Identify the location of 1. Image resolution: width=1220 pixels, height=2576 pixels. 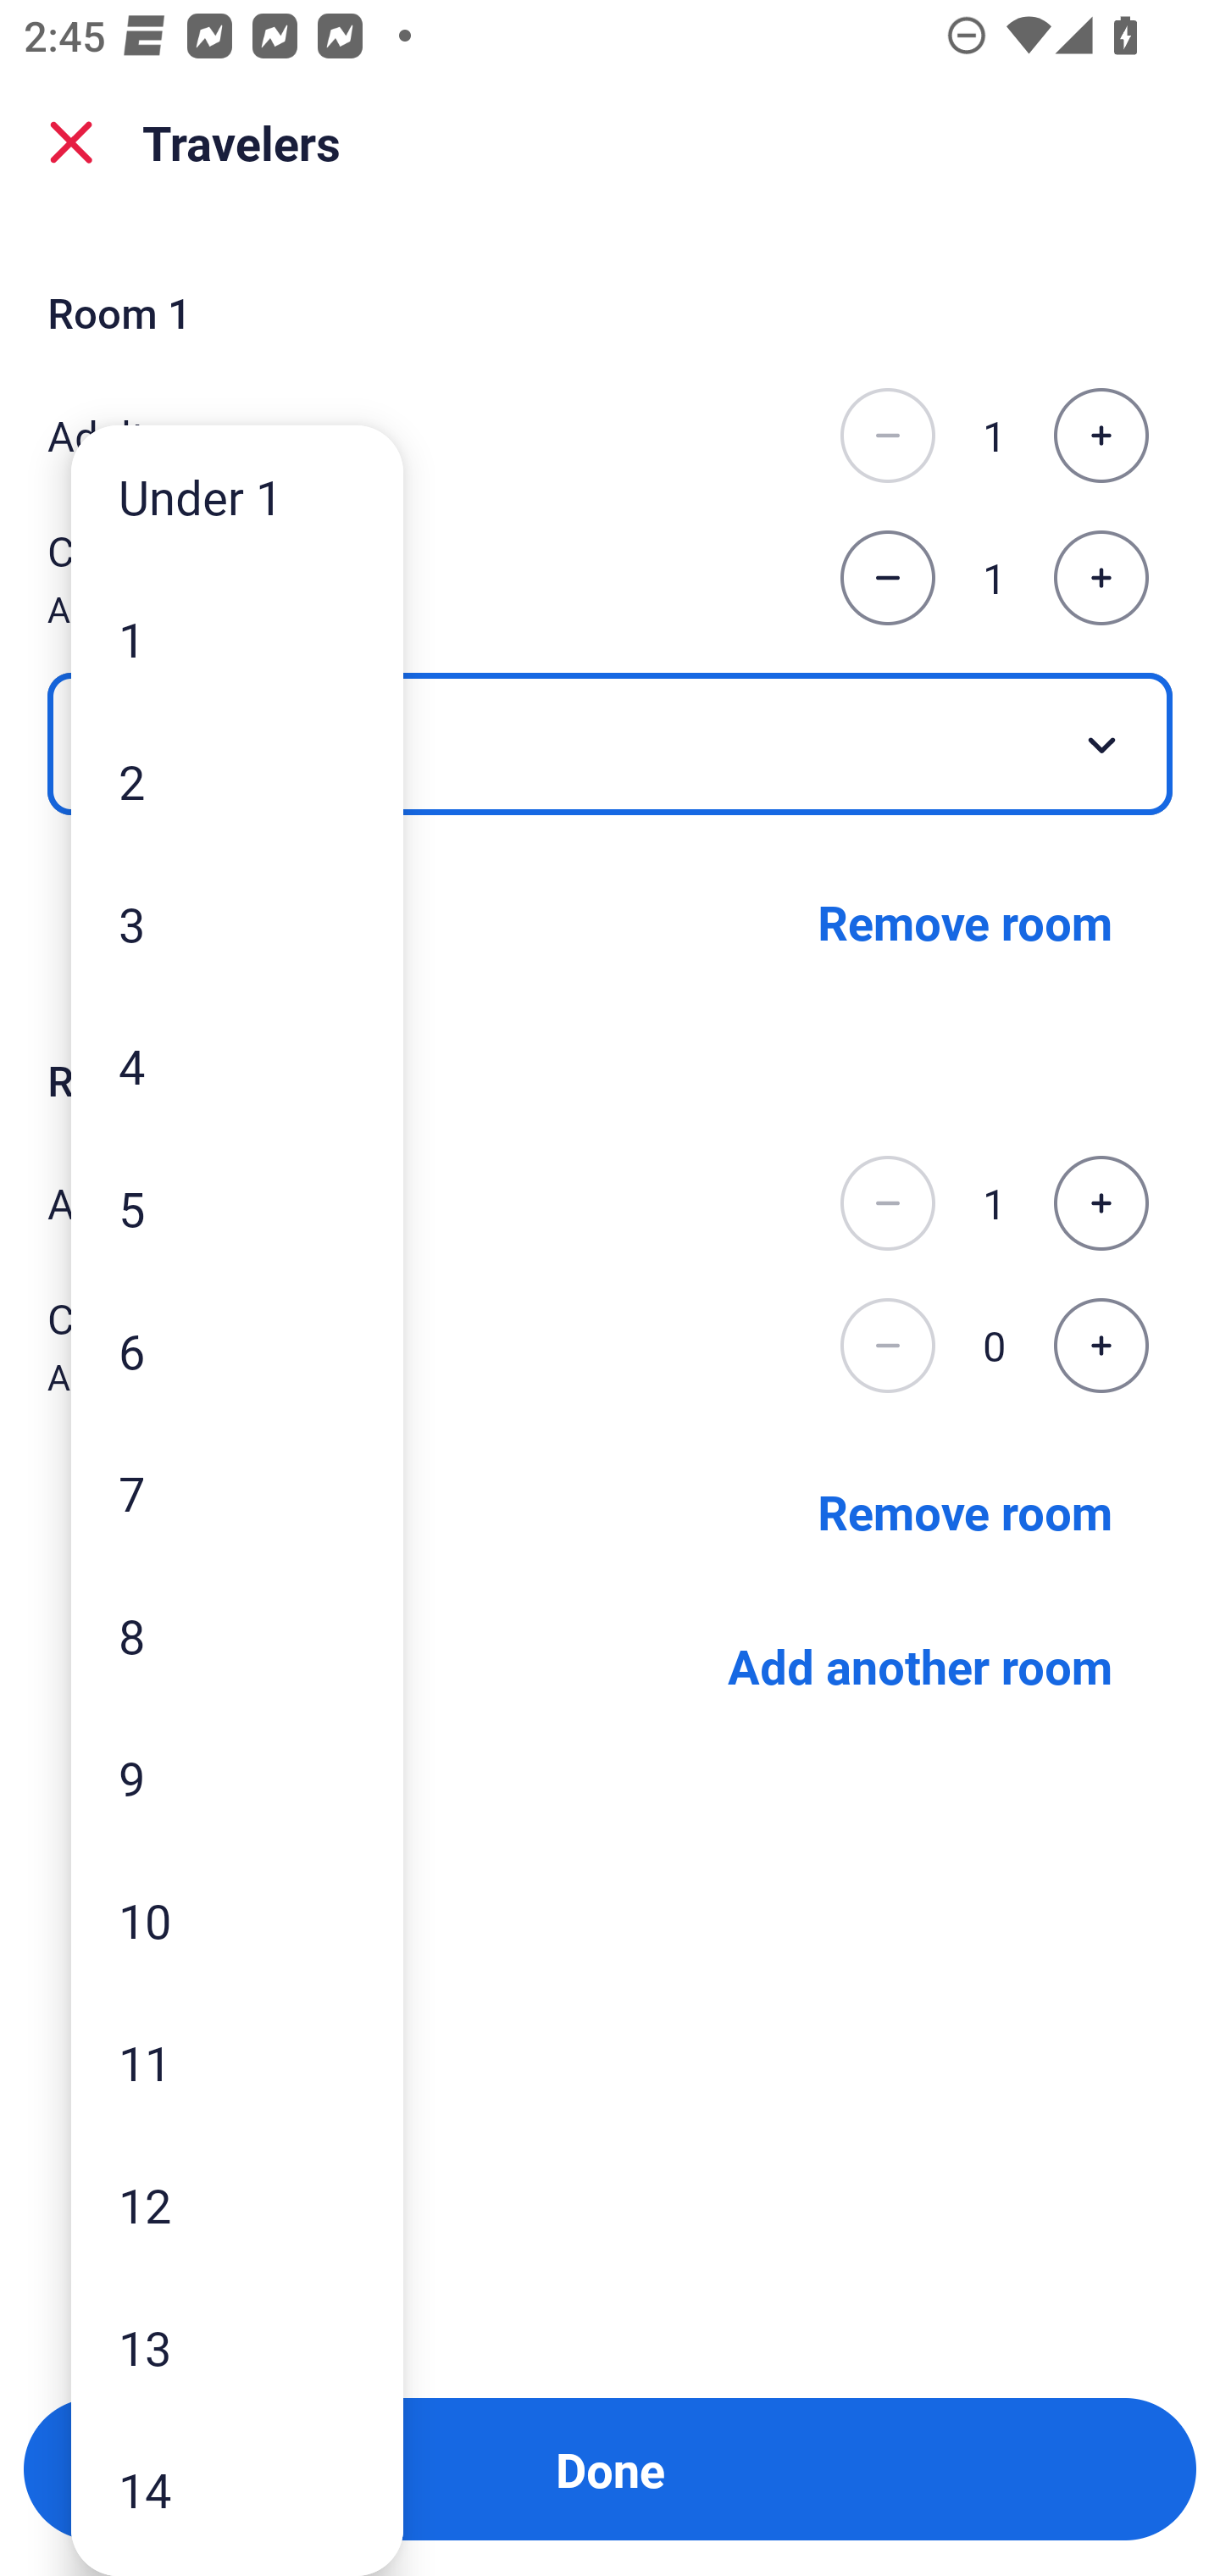
(237, 639).